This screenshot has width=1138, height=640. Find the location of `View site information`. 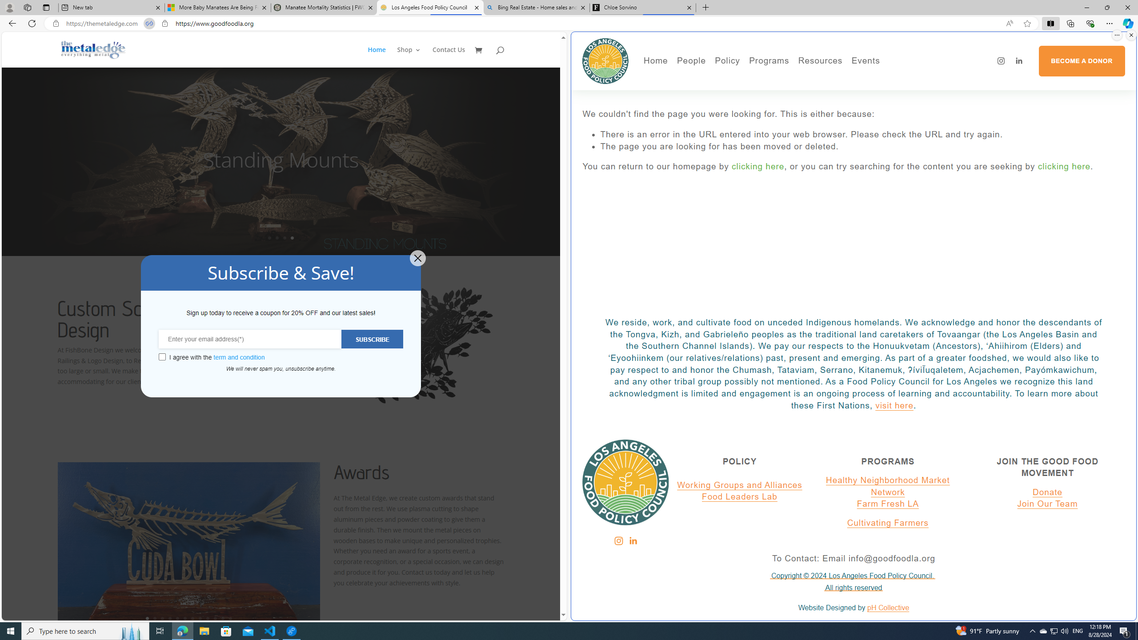

View site information is located at coordinates (164, 24).